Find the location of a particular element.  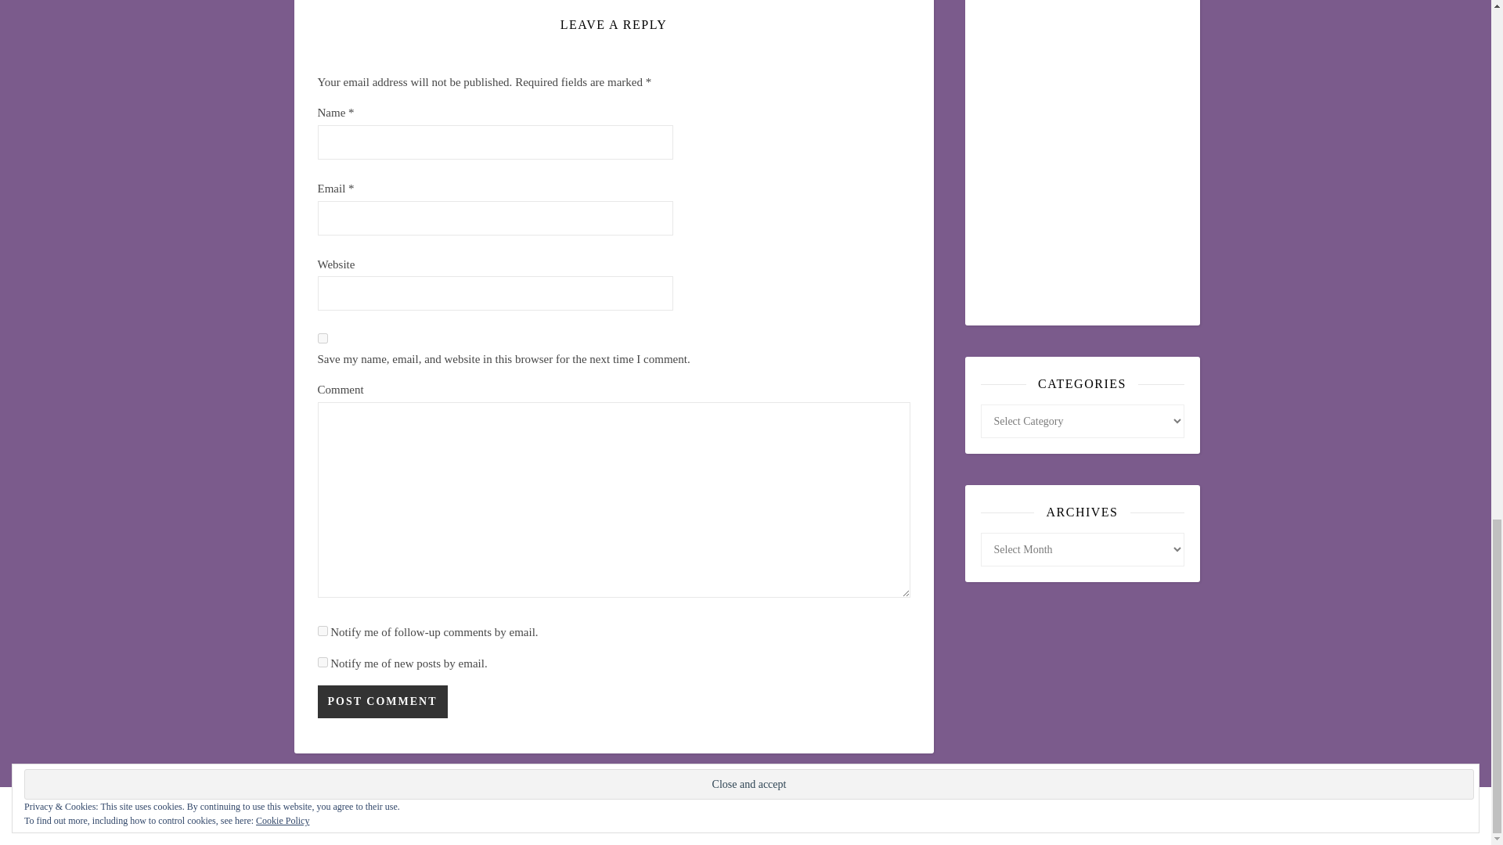

Post Comment is located at coordinates (382, 701).